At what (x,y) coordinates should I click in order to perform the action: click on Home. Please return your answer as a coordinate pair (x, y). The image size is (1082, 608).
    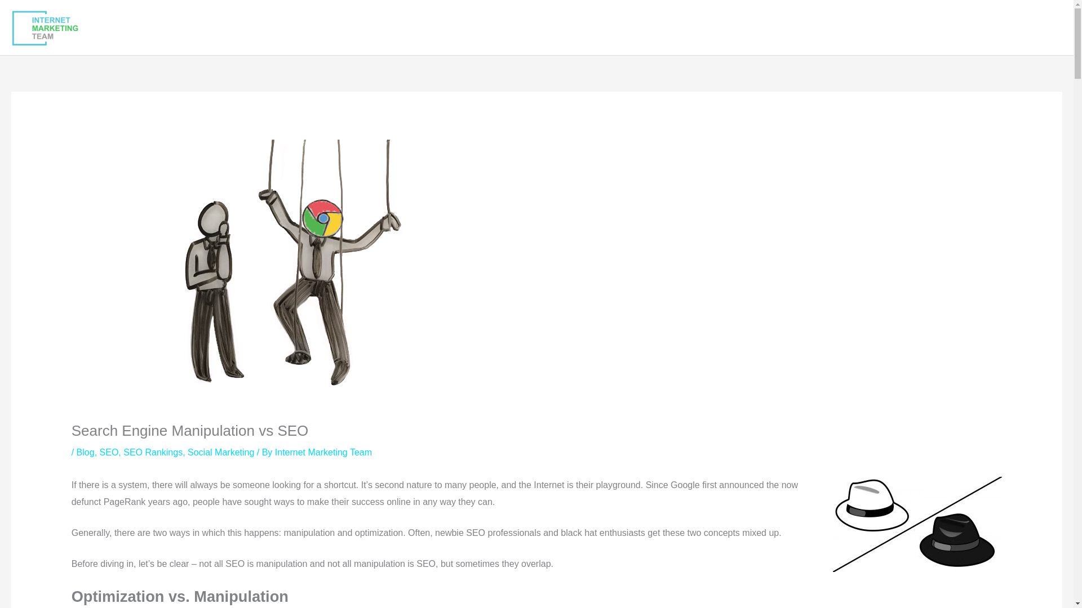
    Looking at the image, I should click on (655, 28).